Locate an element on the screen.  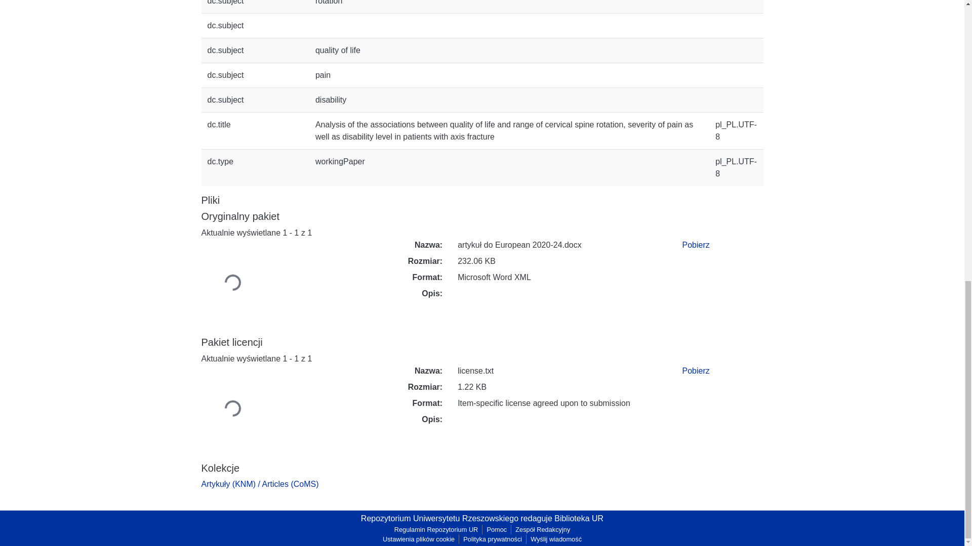
Regulamin Repozytorium UR is located at coordinates (436, 529).